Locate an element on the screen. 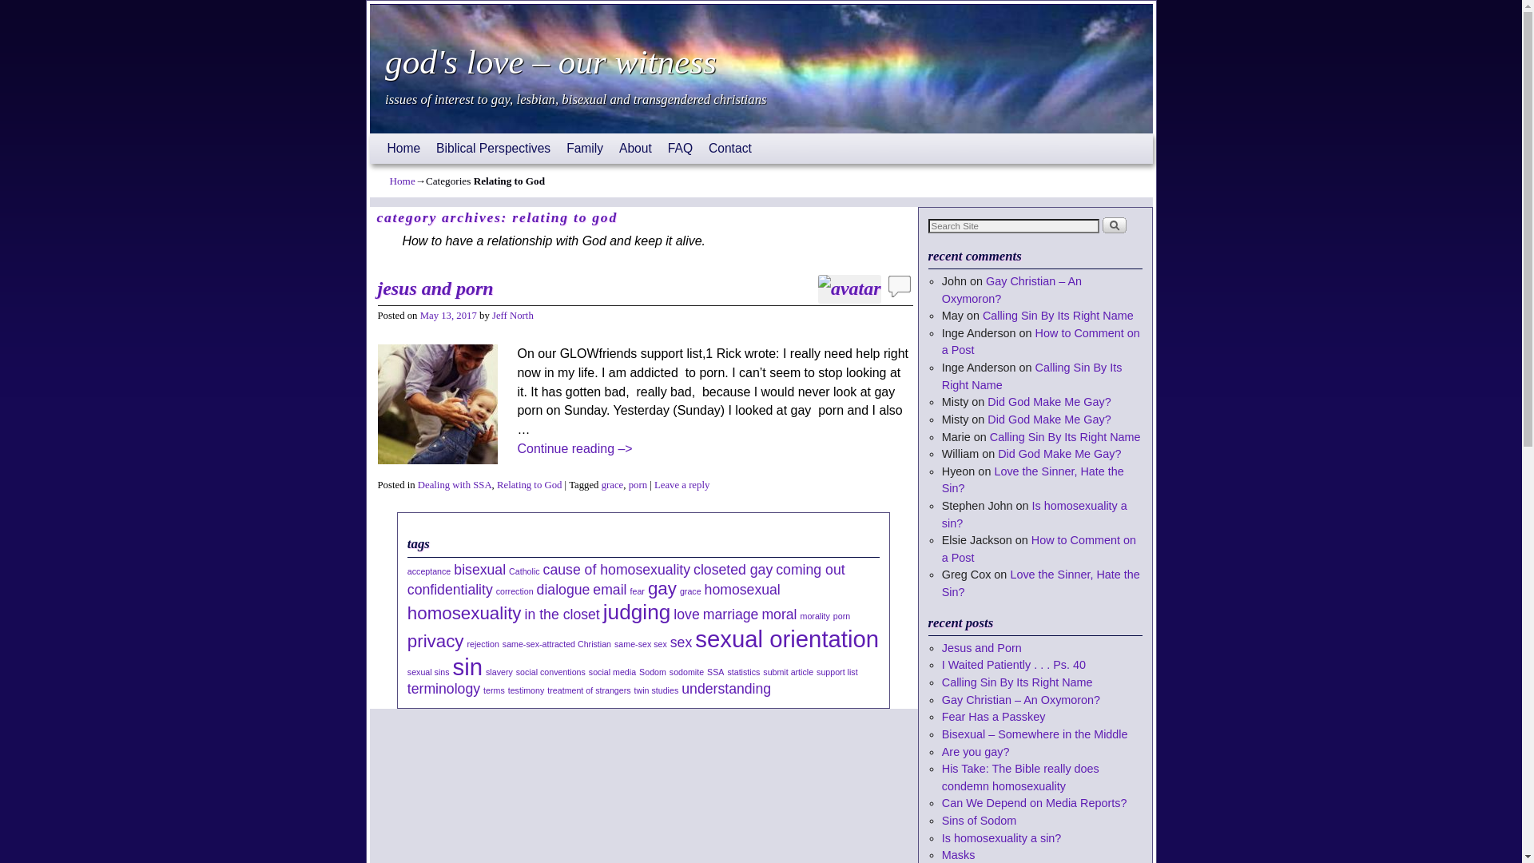 This screenshot has height=863, width=1534. porn is located at coordinates (638, 485).